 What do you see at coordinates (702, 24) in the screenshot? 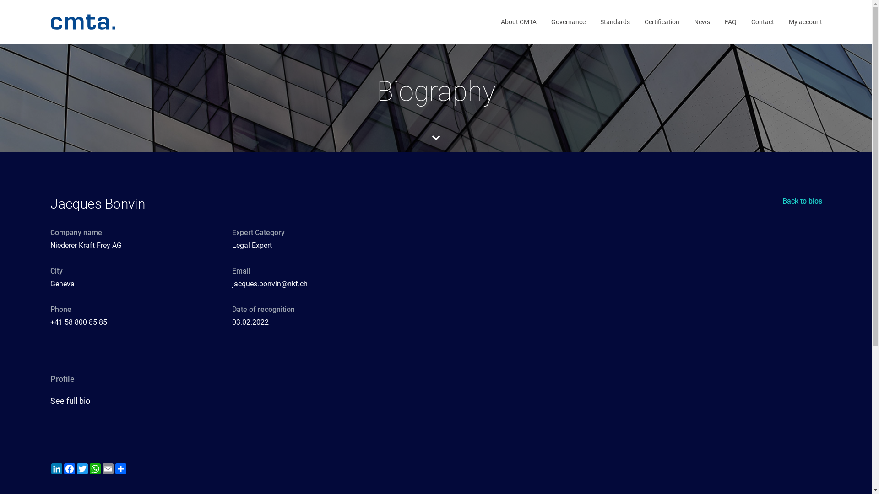
I see `News` at bounding box center [702, 24].